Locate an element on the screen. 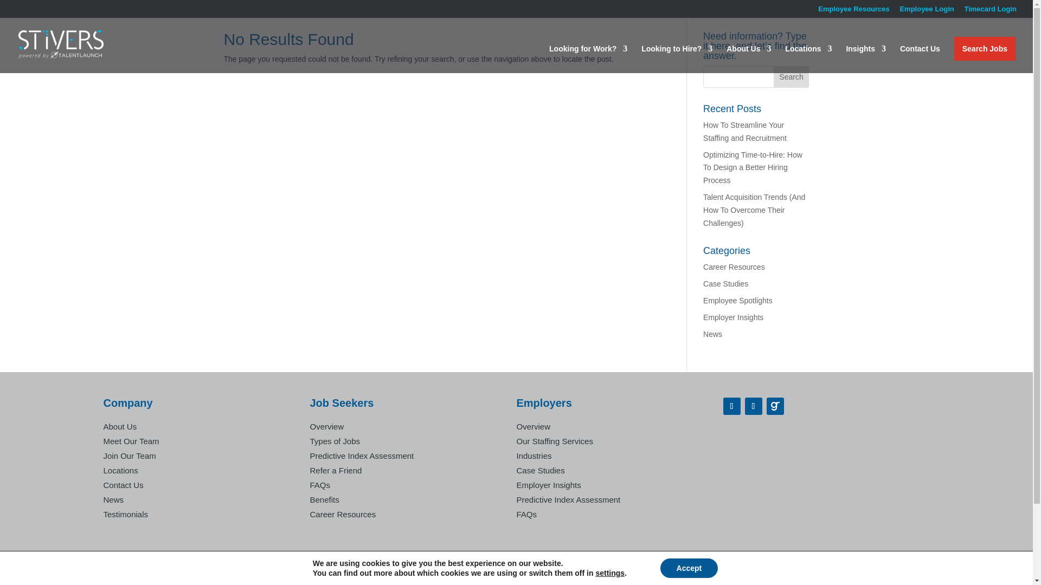 This screenshot has width=1041, height=585. Follow on LinkedIn is located at coordinates (754, 406).